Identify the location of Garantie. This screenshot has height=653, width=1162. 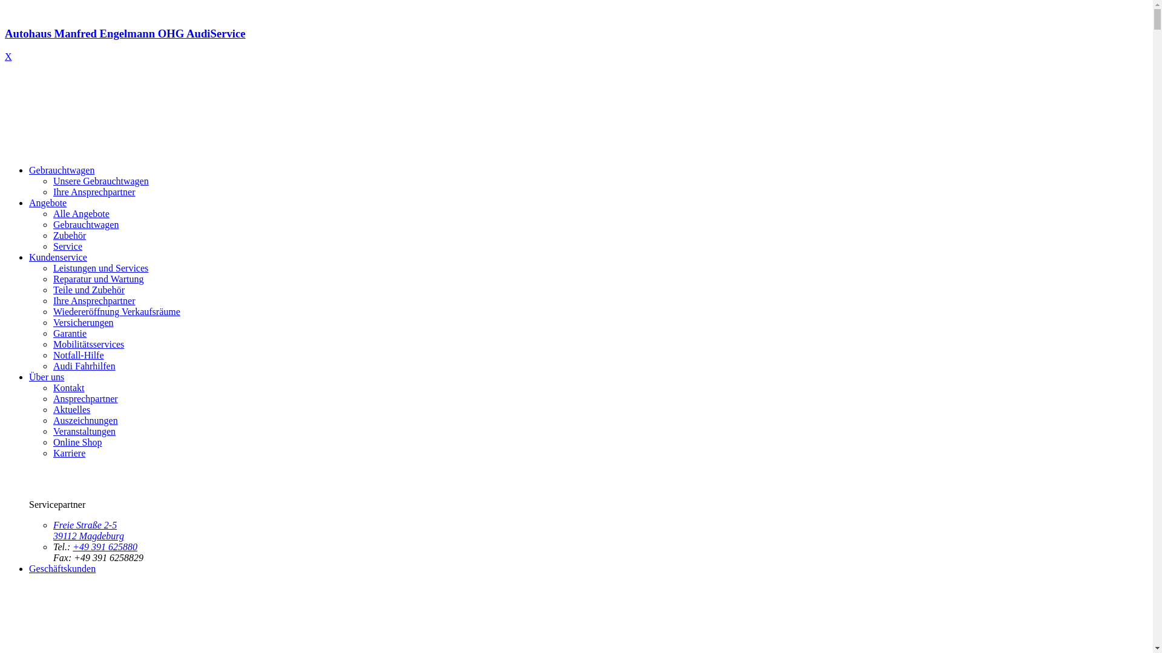
(70, 334).